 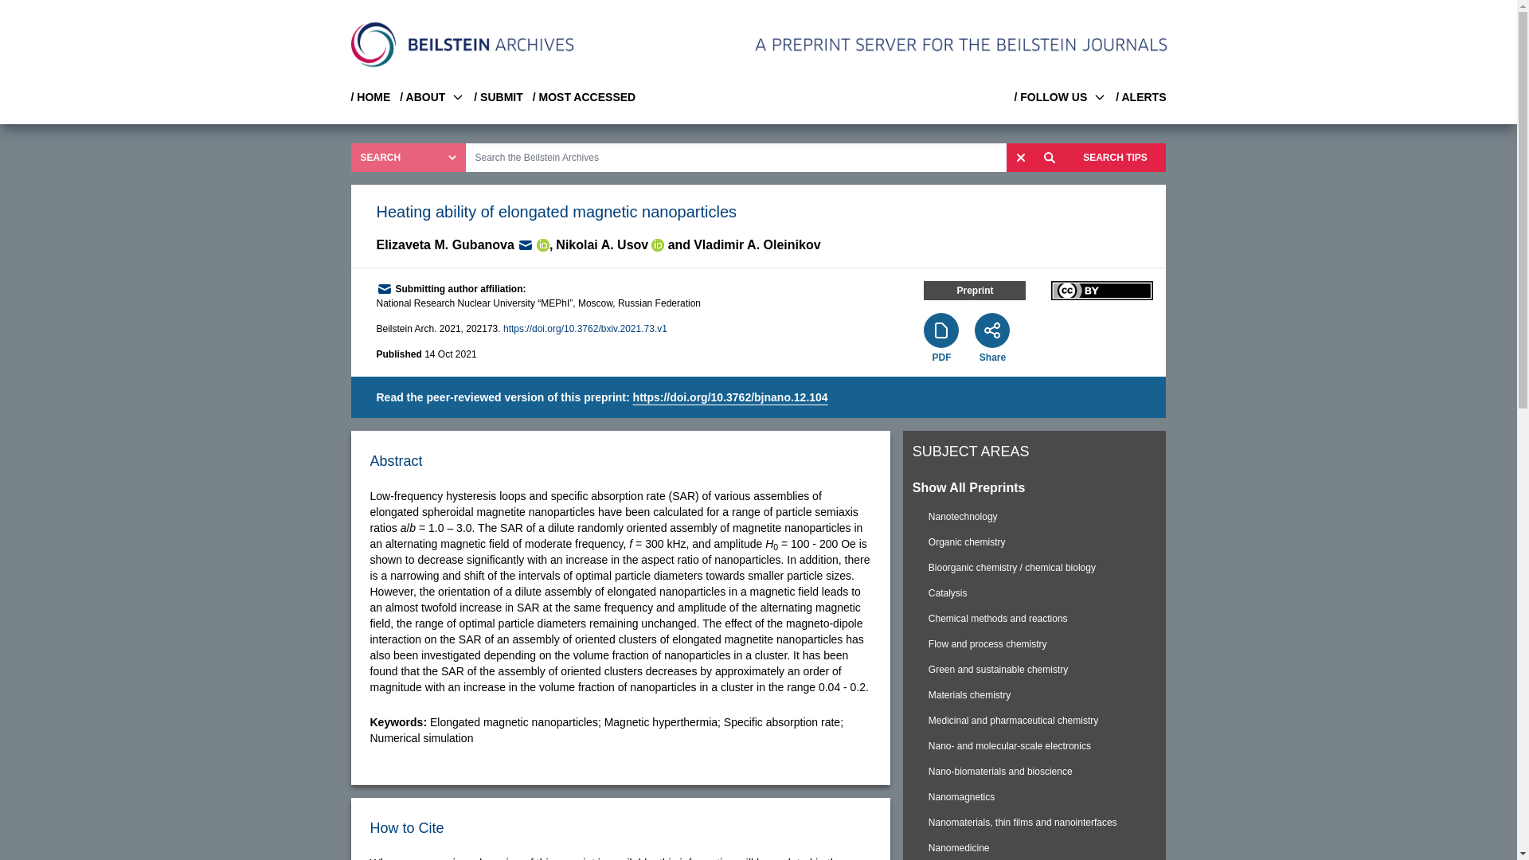 What do you see at coordinates (1020, 158) in the screenshot?
I see `Clear` at bounding box center [1020, 158].